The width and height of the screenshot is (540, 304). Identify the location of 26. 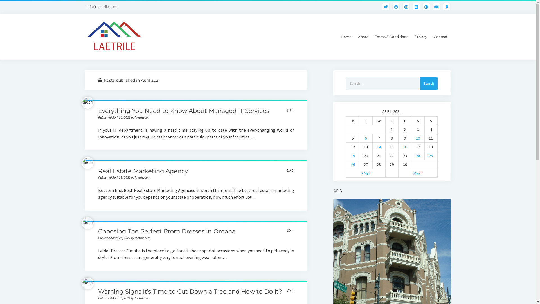
(353, 164).